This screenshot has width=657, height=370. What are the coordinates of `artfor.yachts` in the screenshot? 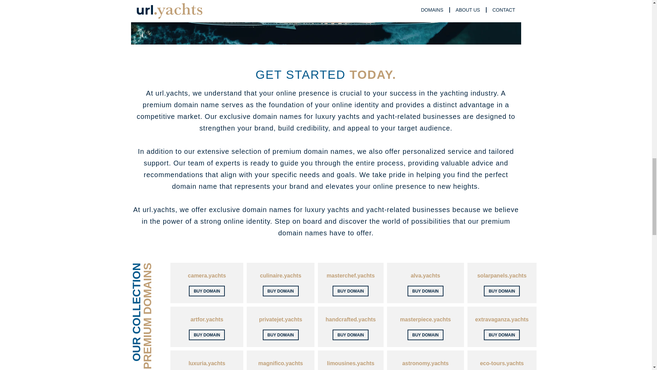 It's located at (207, 319).